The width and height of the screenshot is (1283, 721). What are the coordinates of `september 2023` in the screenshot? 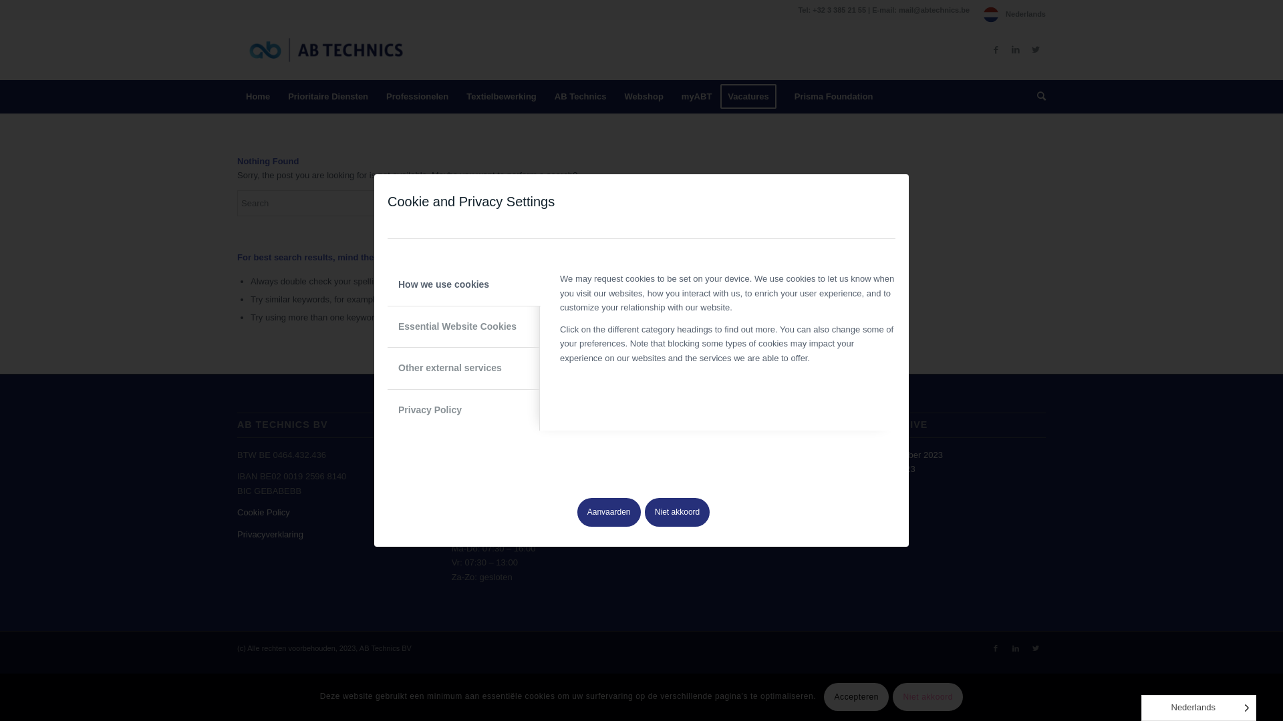 It's located at (911, 455).